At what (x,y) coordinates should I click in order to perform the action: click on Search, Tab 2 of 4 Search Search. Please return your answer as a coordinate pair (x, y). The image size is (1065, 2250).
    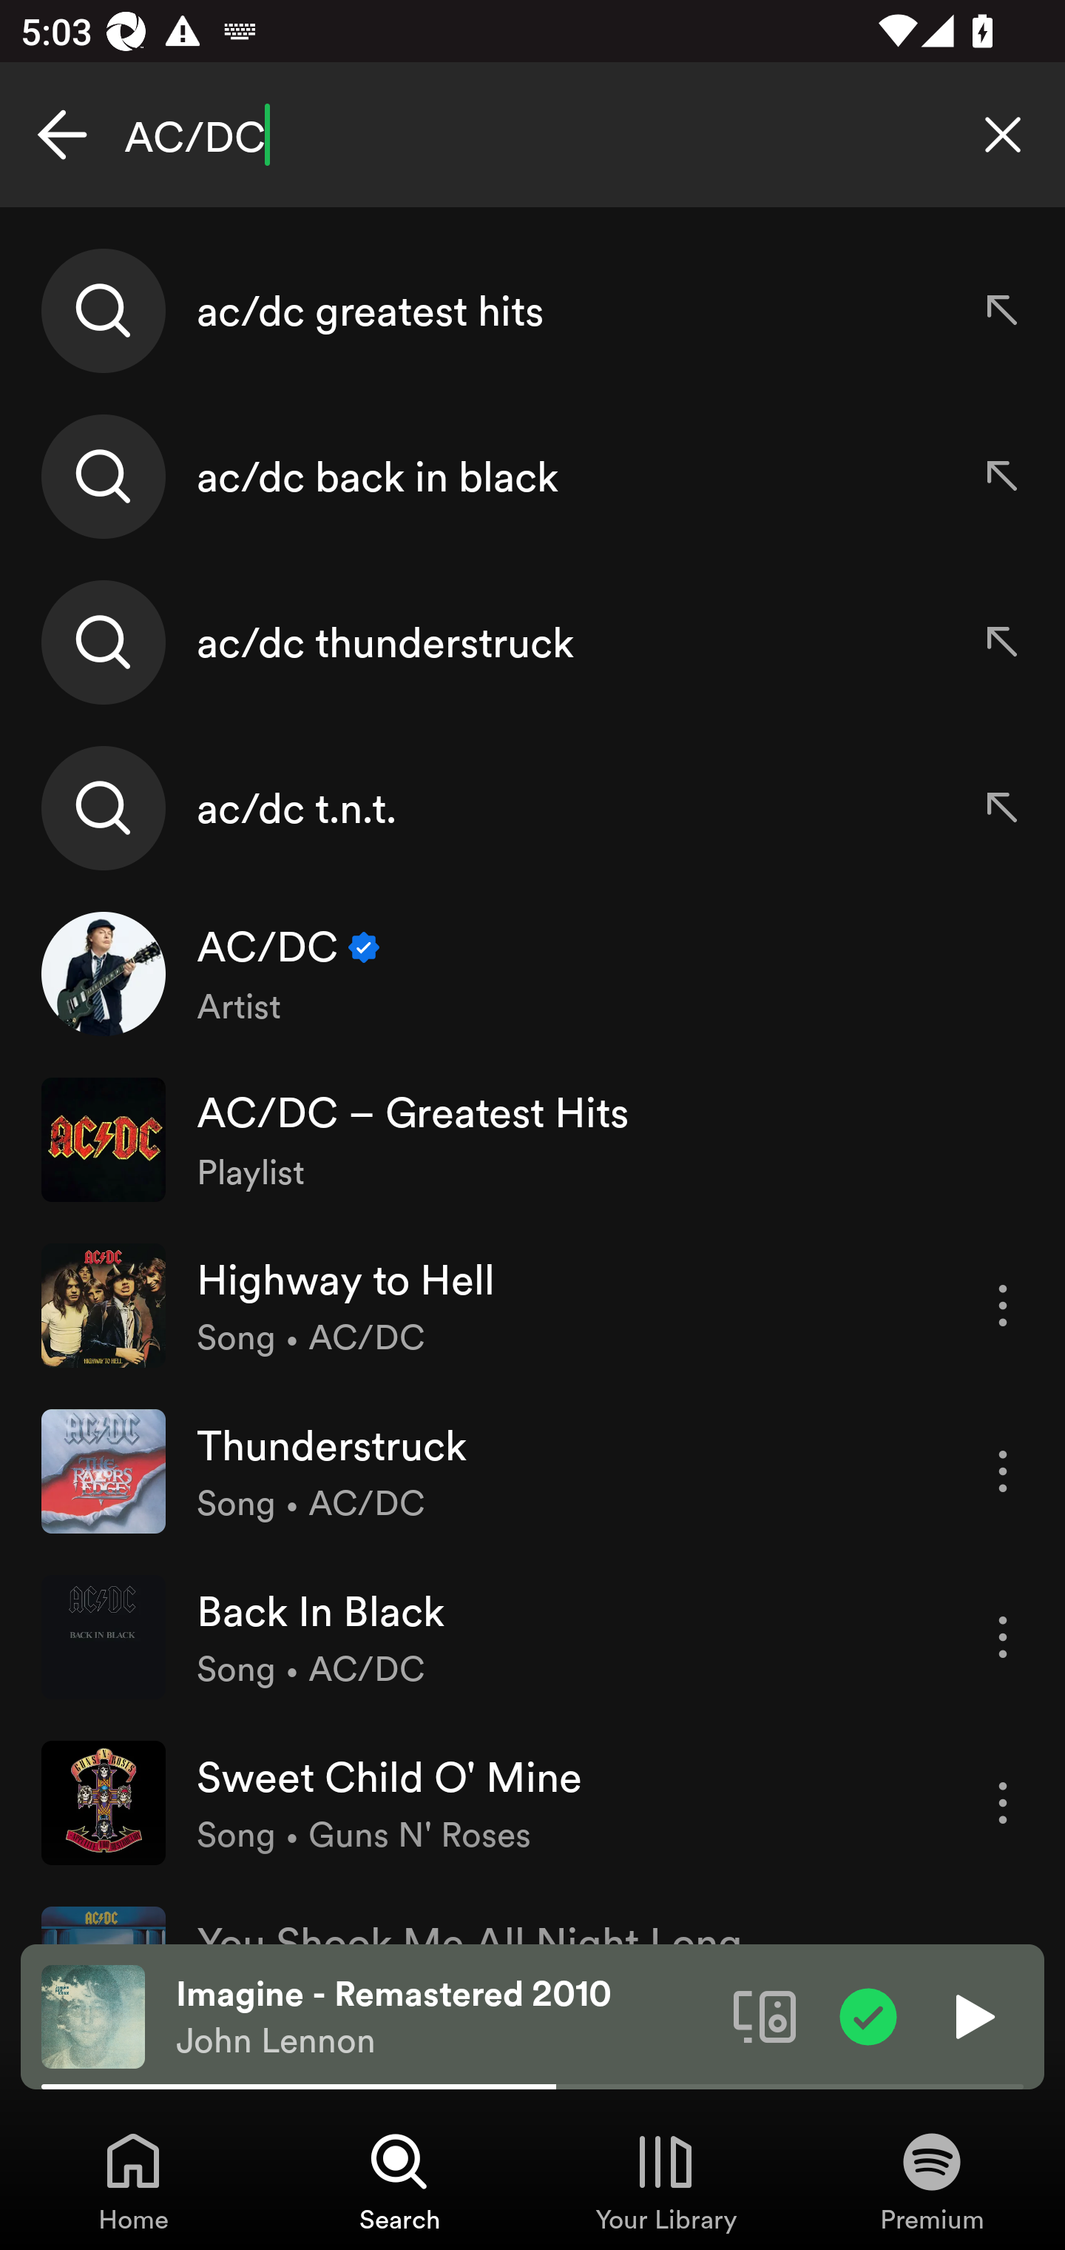
    Looking at the image, I should click on (399, 2180).